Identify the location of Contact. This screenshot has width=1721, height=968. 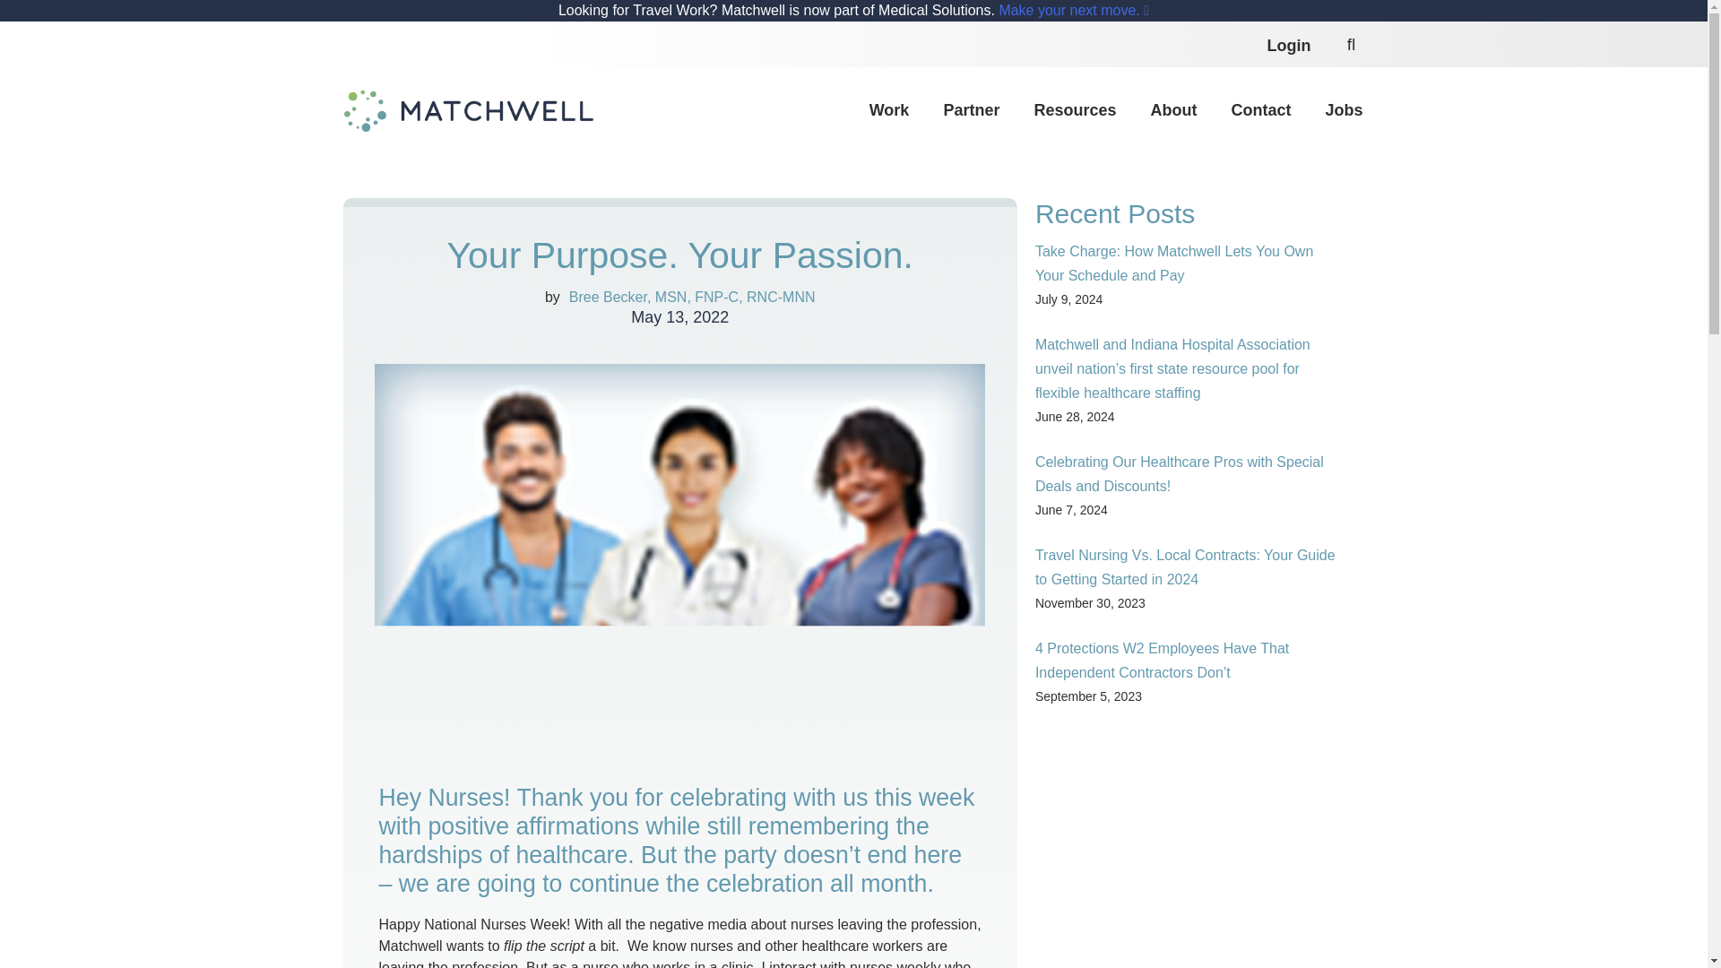
(1260, 111).